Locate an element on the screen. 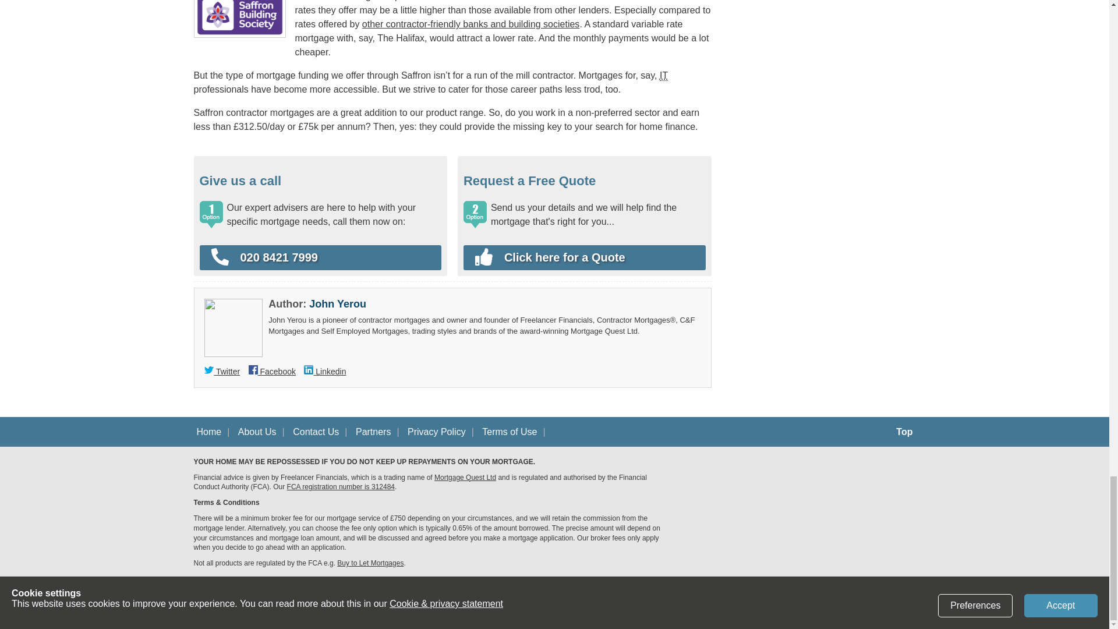  Call us: 02084217999 is located at coordinates (320, 257).